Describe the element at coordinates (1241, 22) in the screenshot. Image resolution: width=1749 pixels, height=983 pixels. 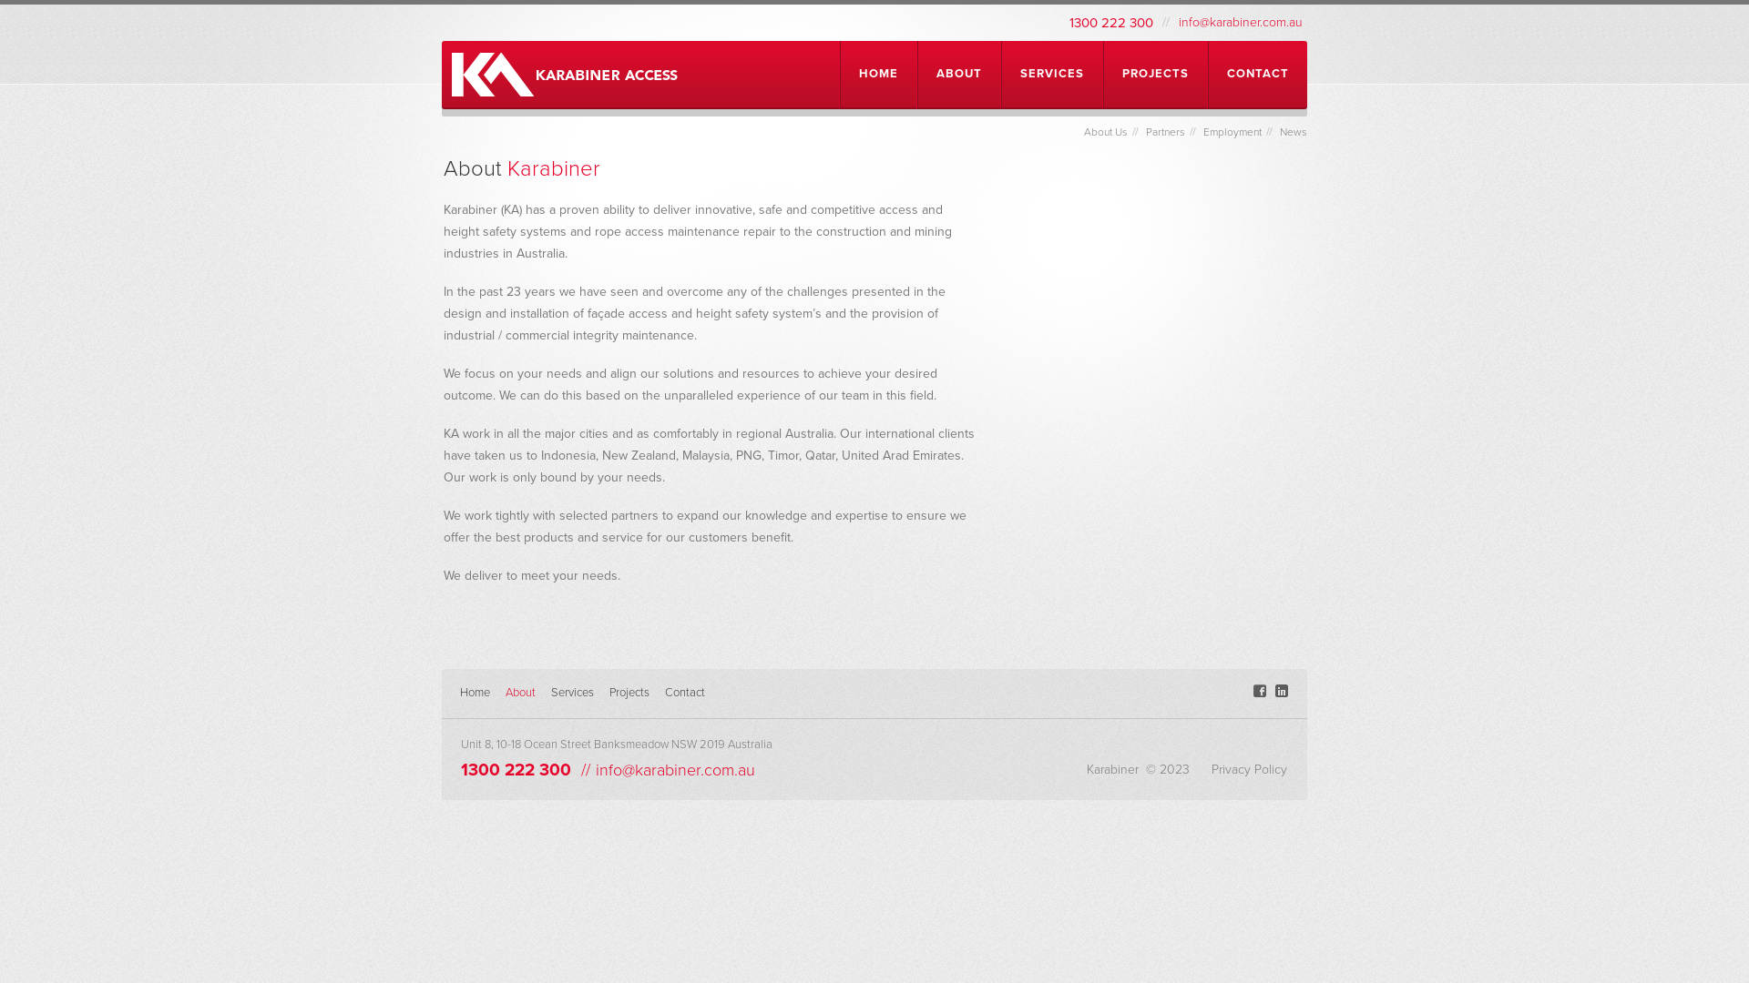
I see `info@karabiner.com.au` at that location.